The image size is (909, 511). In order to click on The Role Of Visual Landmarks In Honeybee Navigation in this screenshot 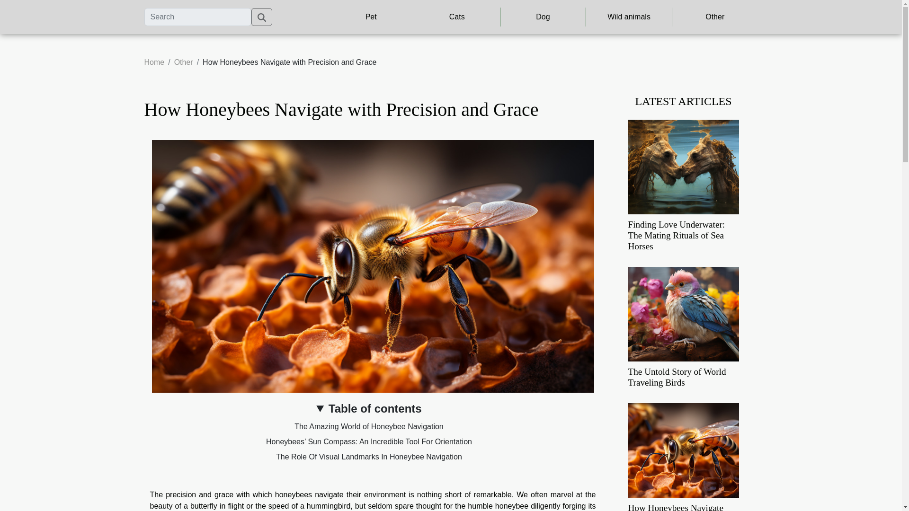, I will do `click(369, 457)`.